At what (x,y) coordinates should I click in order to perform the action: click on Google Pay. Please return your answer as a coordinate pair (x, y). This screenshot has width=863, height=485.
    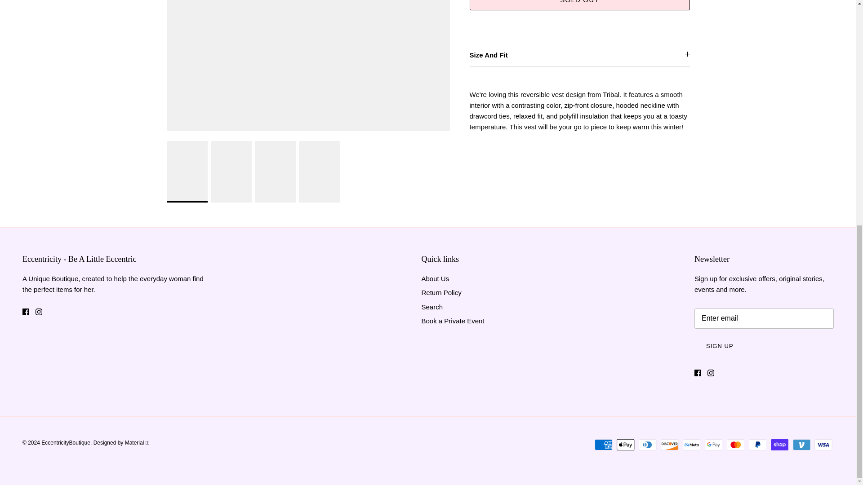
    Looking at the image, I should click on (714, 445).